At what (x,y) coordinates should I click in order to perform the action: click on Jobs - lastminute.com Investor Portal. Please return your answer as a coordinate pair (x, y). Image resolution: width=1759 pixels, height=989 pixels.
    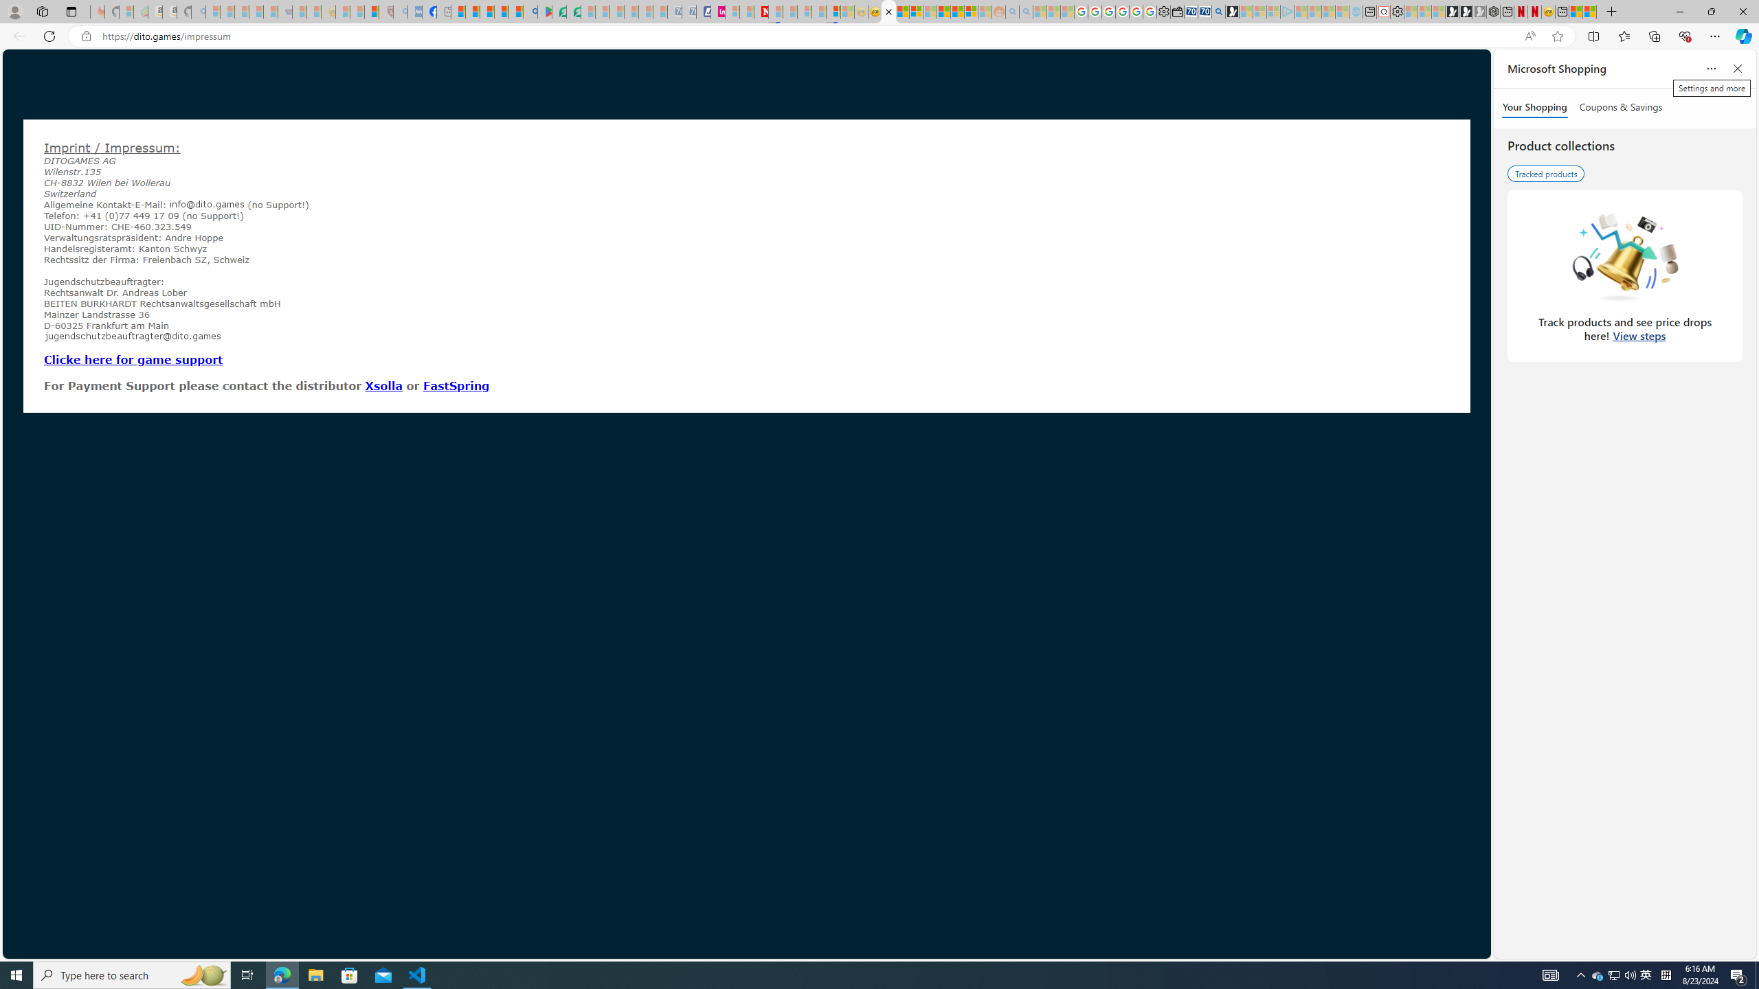
    Looking at the image, I should click on (718, 12).